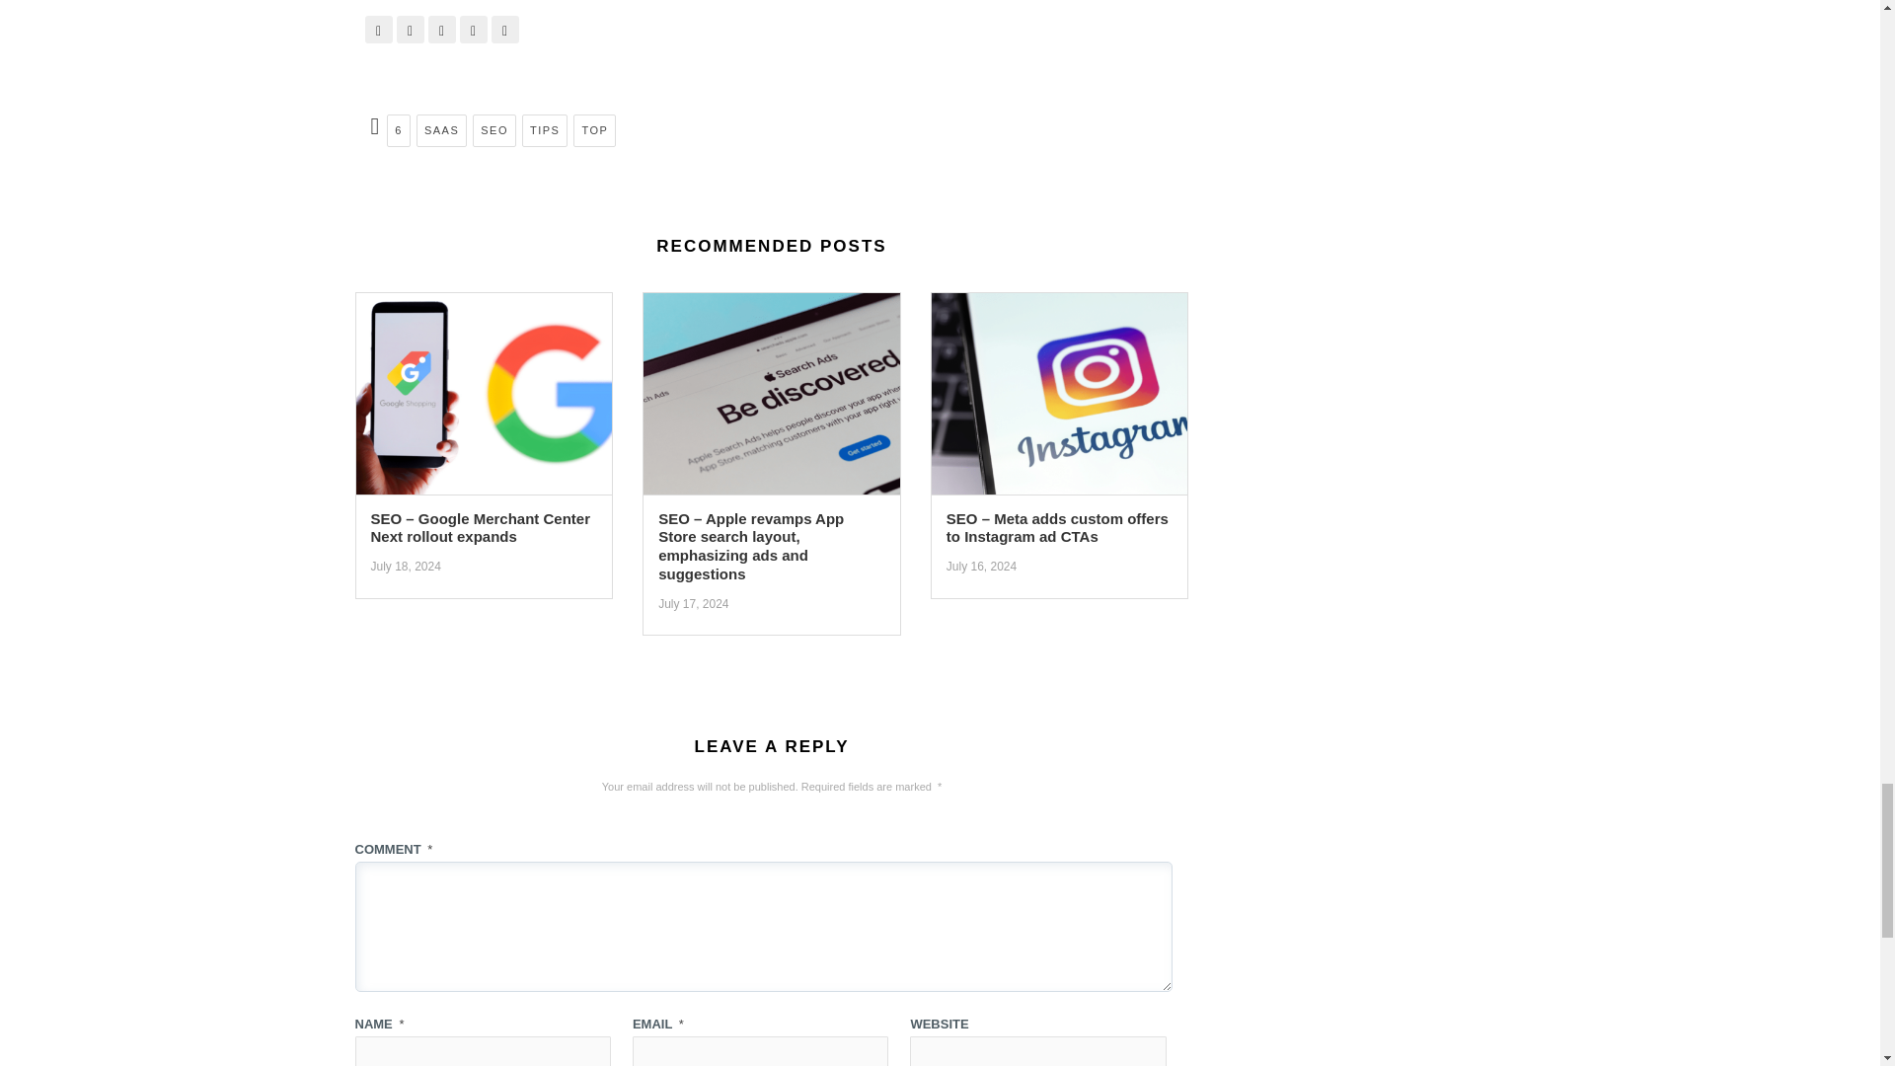  Describe the element at coordinates (484, 399) in the screenshot. I see `SEO - Google Merchant Center Next rollout expands` at that location.